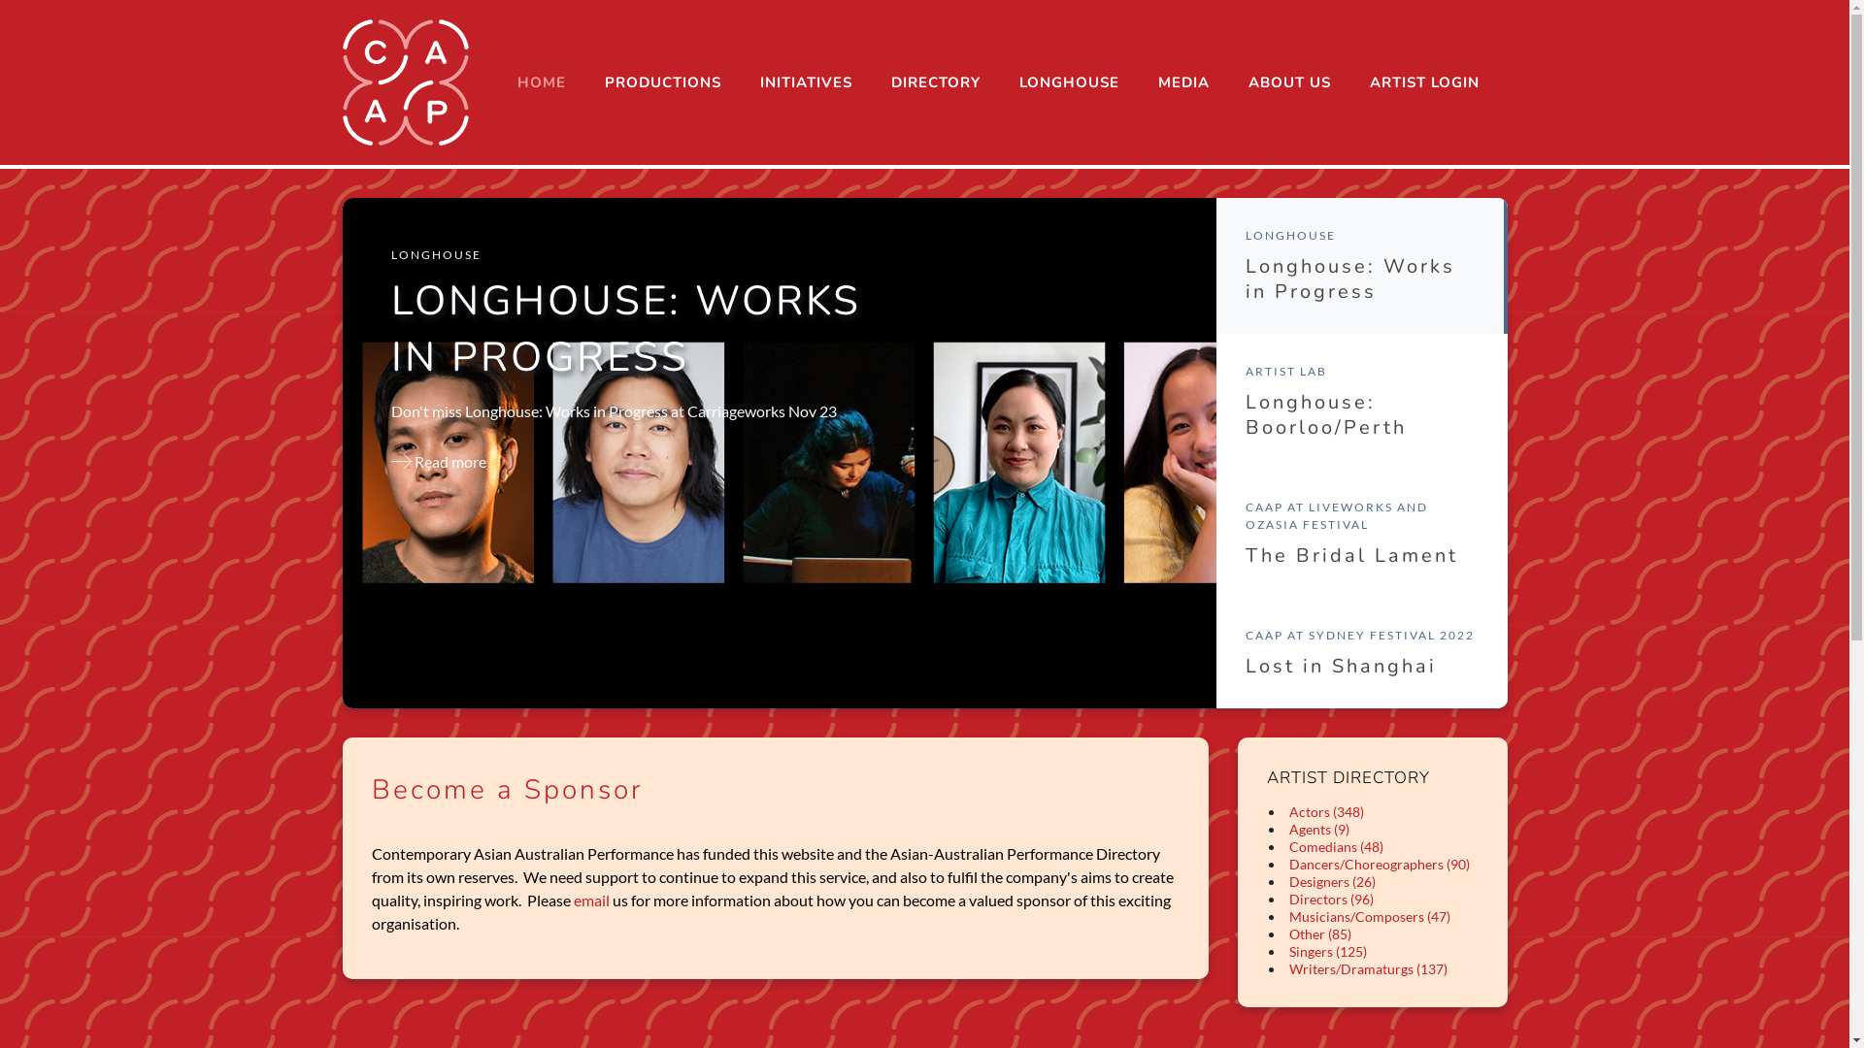  I want to click on LONGHOUSE
Longhouse: Works in Progress, so click(1361, 266).